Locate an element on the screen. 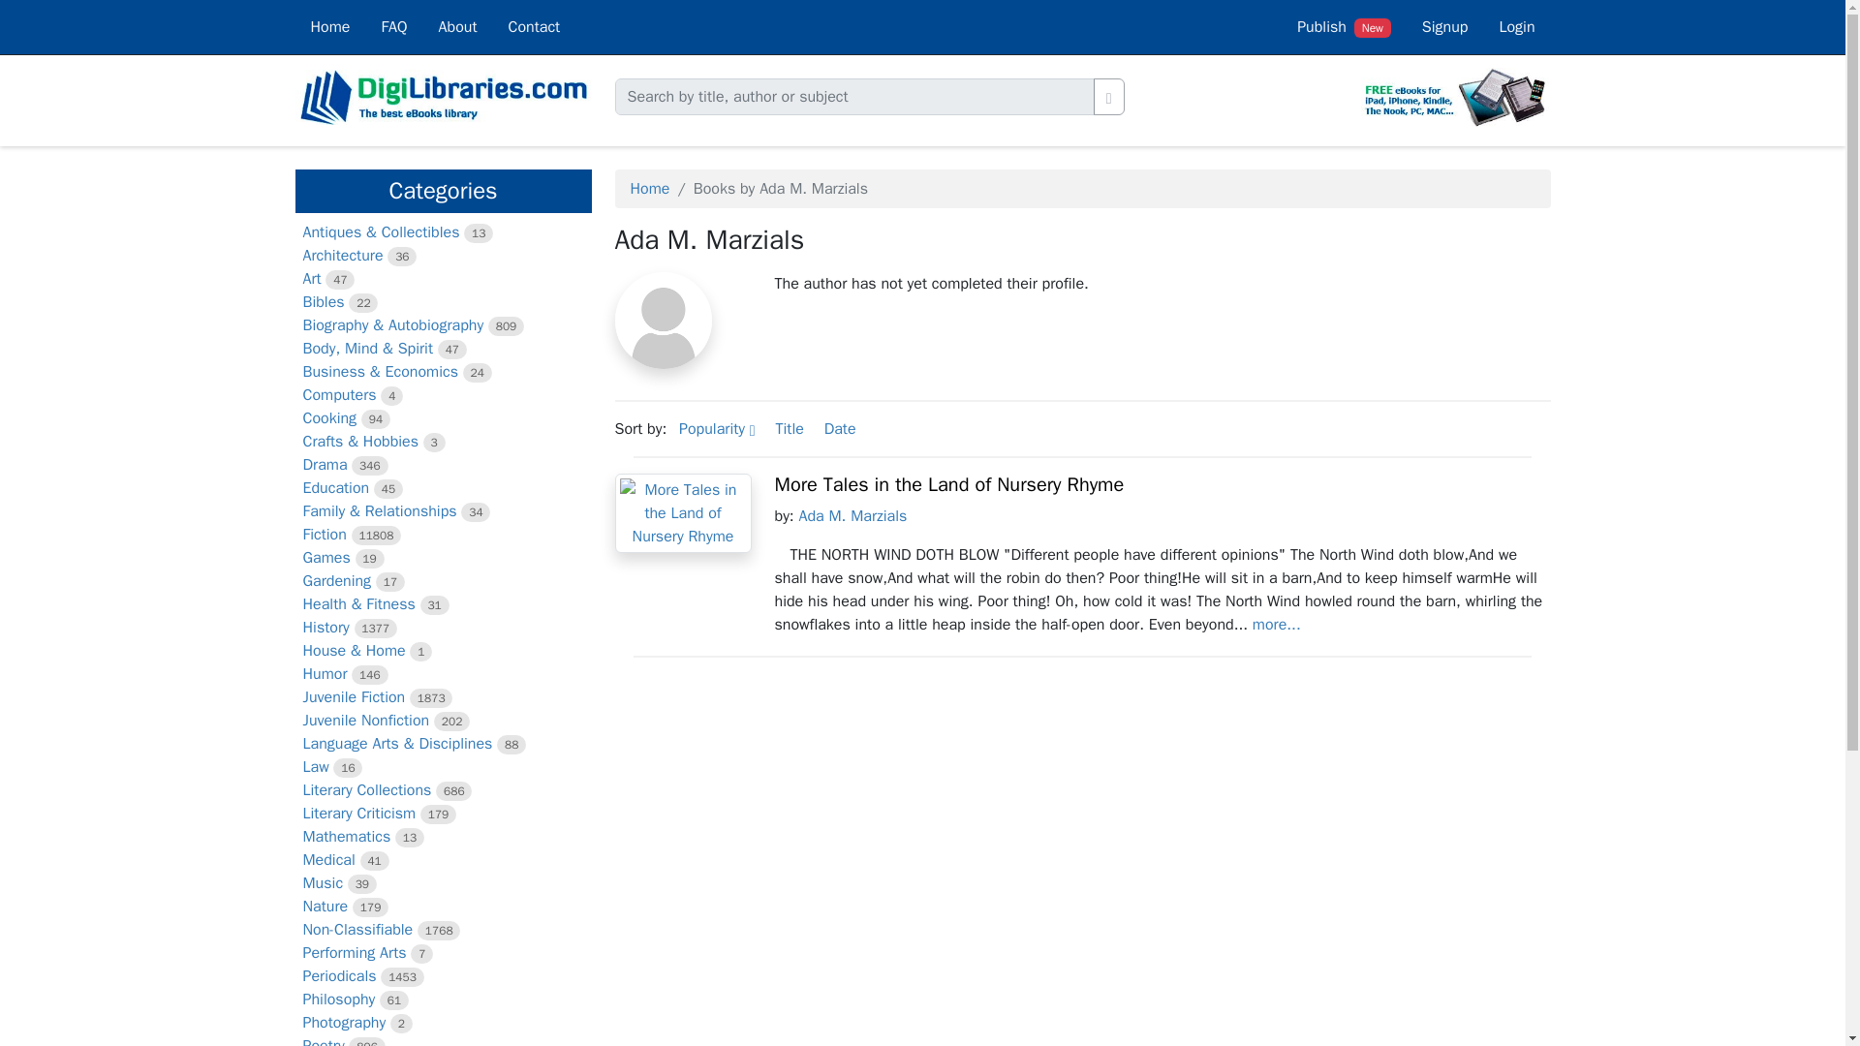 This screenshot has width=1860, height=1046. Contact is located at coordinates (535, 27).